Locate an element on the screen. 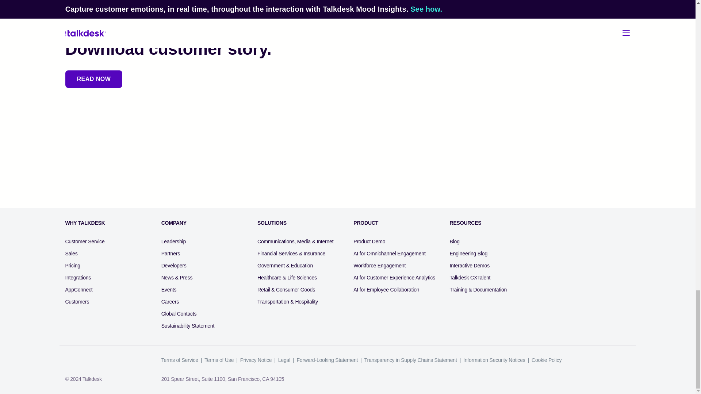  Integrations is located at coordinates (78, 278).